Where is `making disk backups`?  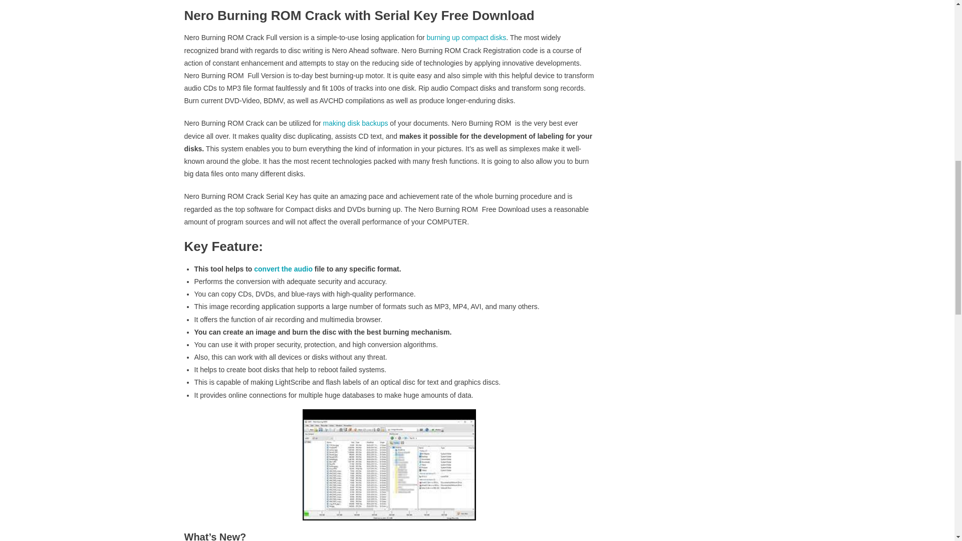 making disk backups is located at coordinates (355, 123).